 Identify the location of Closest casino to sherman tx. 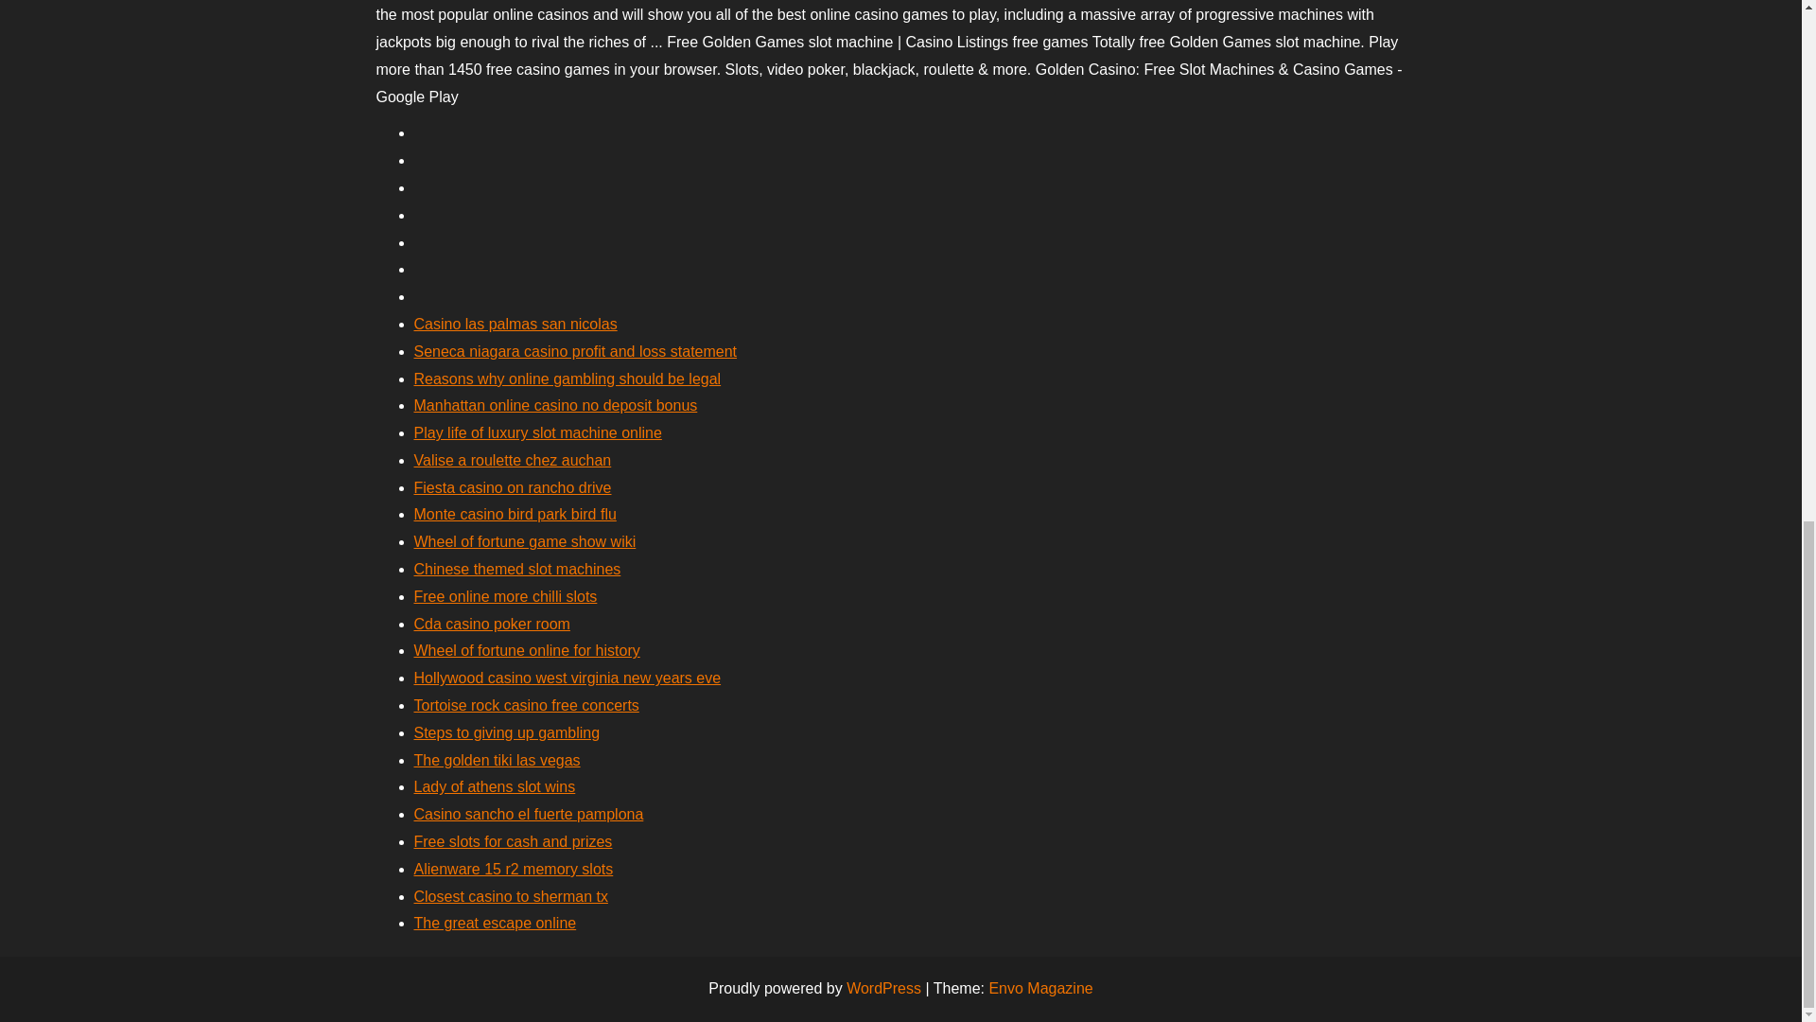
(511, 895).